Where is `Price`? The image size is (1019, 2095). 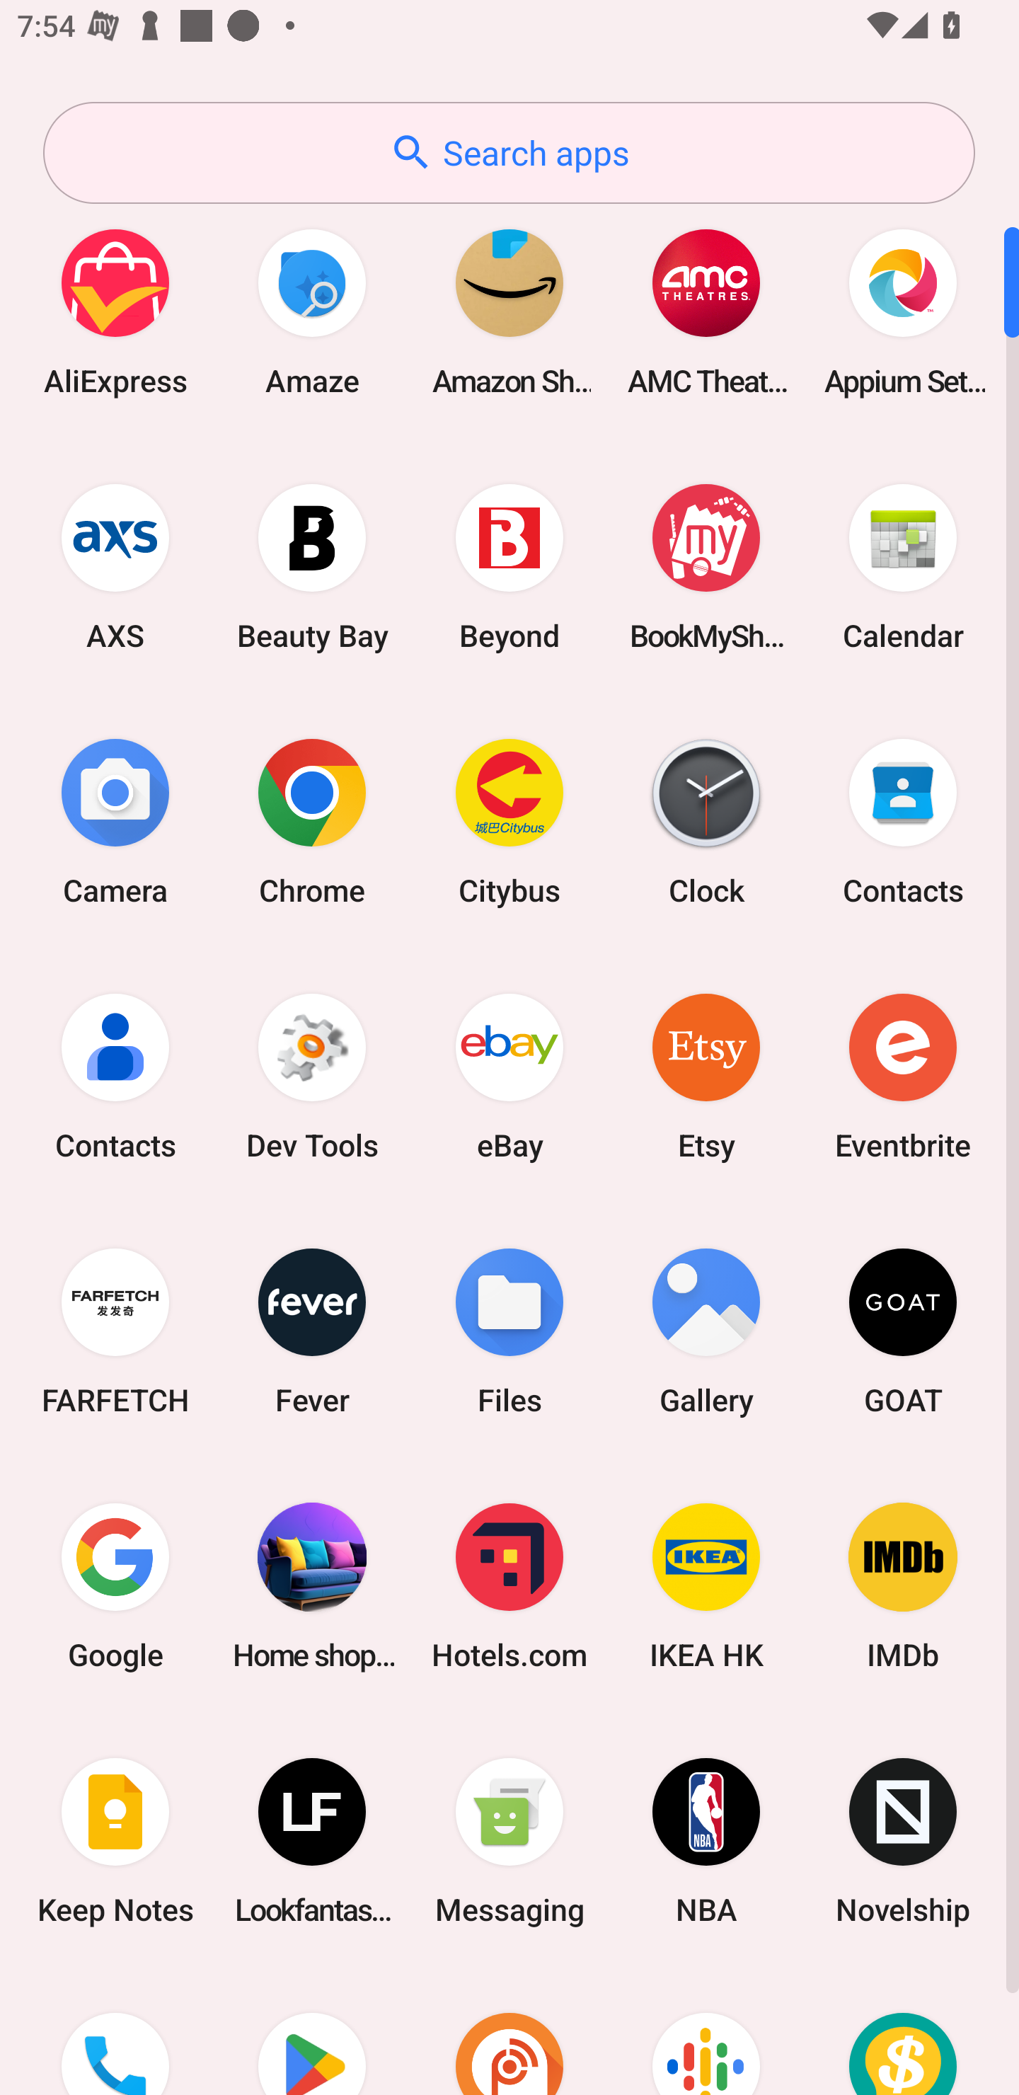 Price is located at coordinates (903, 2032).